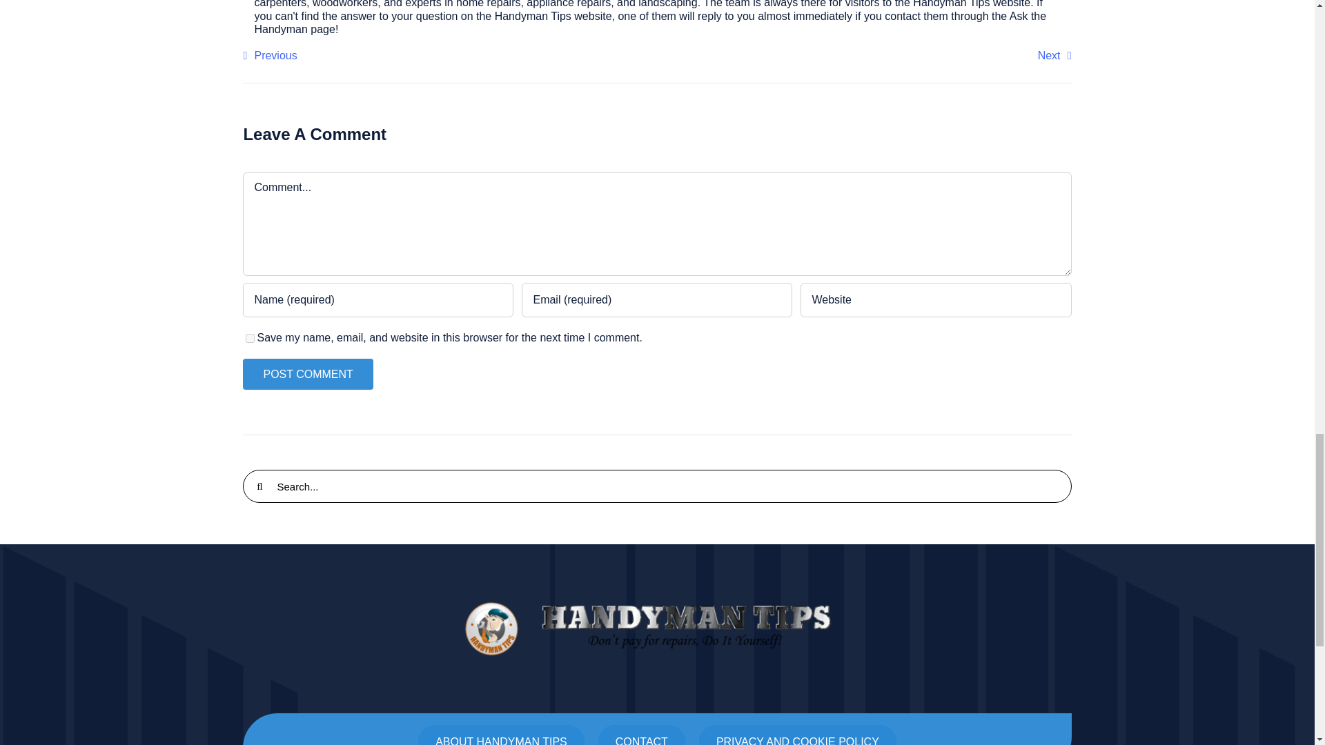  What do you see at coordinates (1054, 55) in the screenshot?
I see `Next` at bounding box center [1054, 55].